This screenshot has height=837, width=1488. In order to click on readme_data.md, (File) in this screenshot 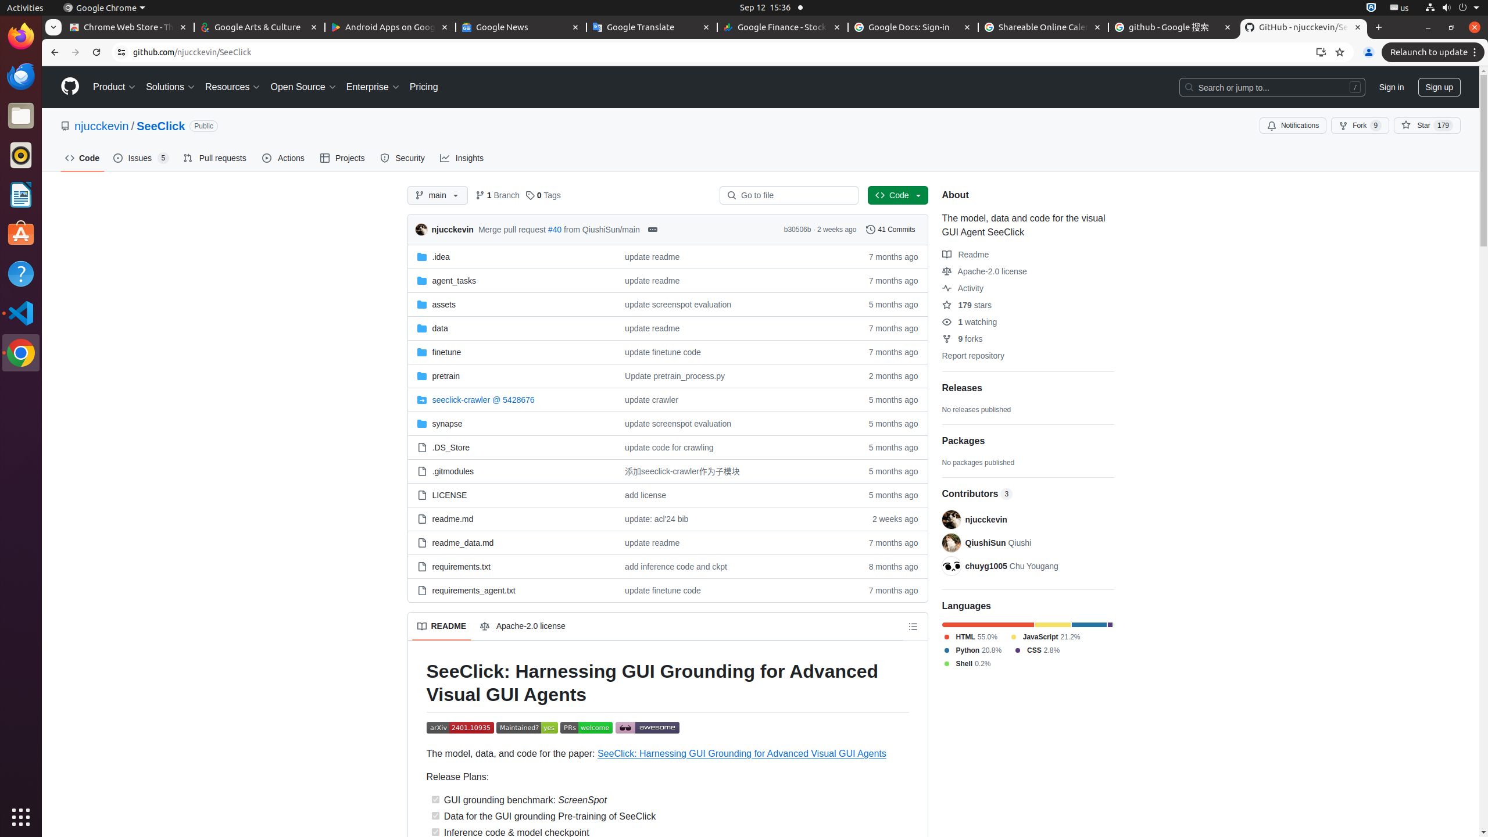, I will do `click(512, 543)`.